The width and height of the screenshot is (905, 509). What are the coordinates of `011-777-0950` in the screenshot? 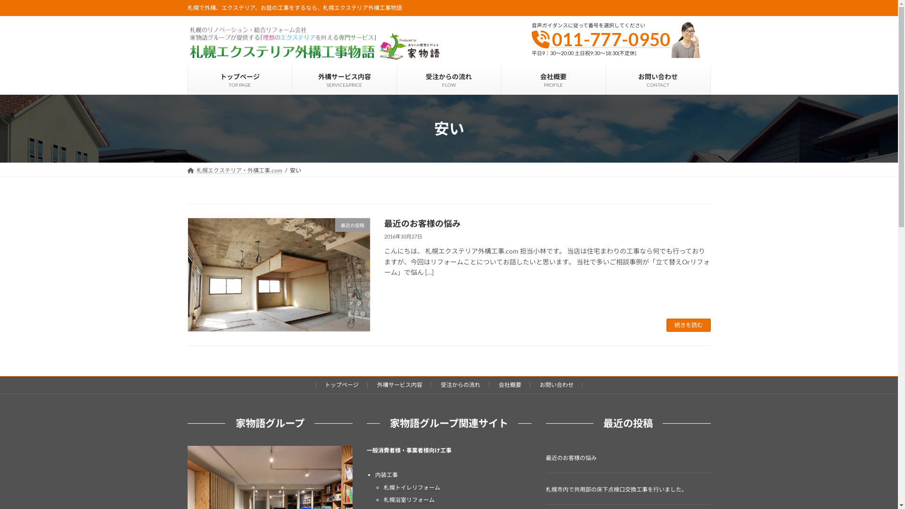 It's located at (611, 39).